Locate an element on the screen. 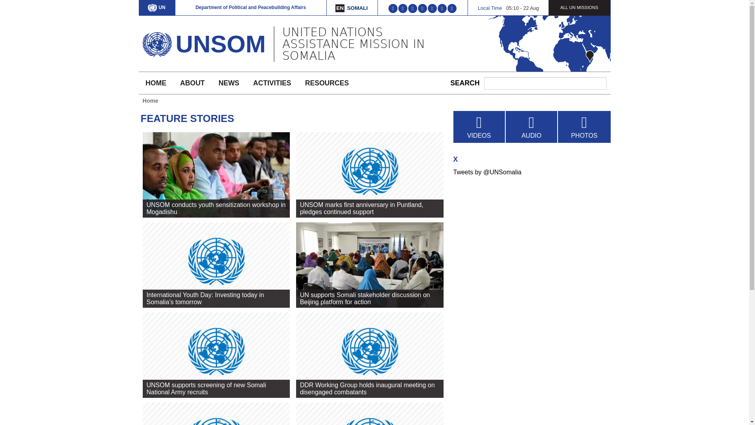  ABOUT is located at coordinates (192, 83).